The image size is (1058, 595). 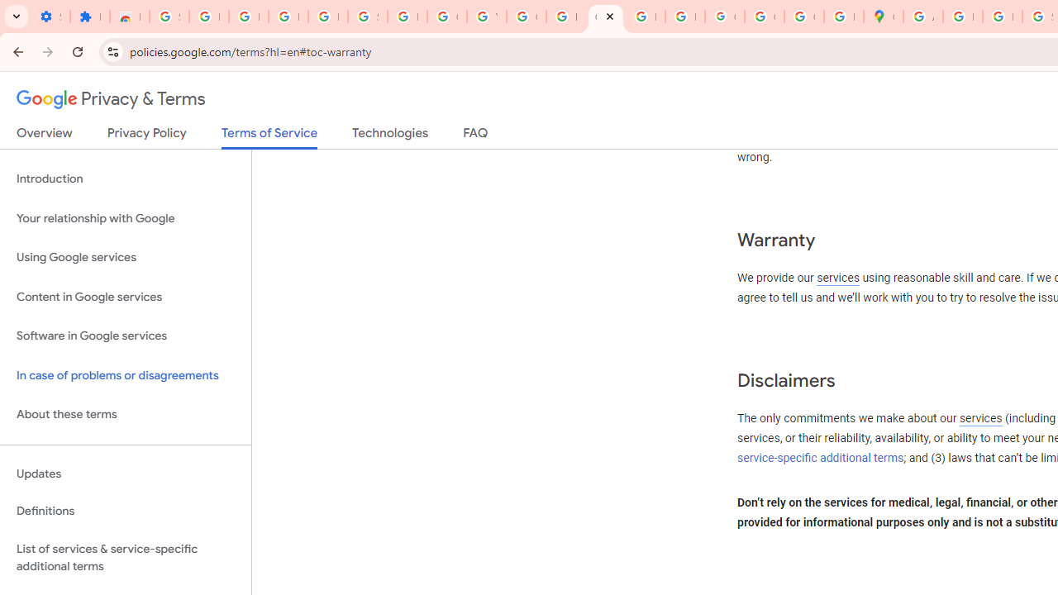 I want to click on In case of problems or disagreements, so click(x=126, y=375).